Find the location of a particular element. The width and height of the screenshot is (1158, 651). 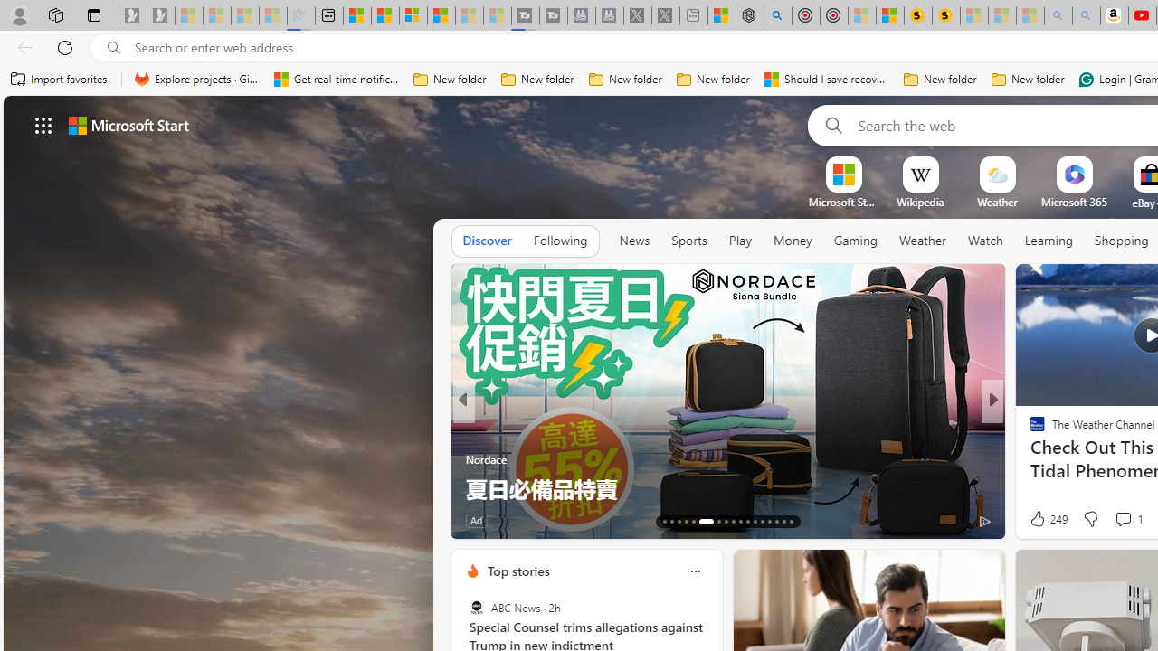

View comments 3 Comment is located at coordinates (1116, 521).